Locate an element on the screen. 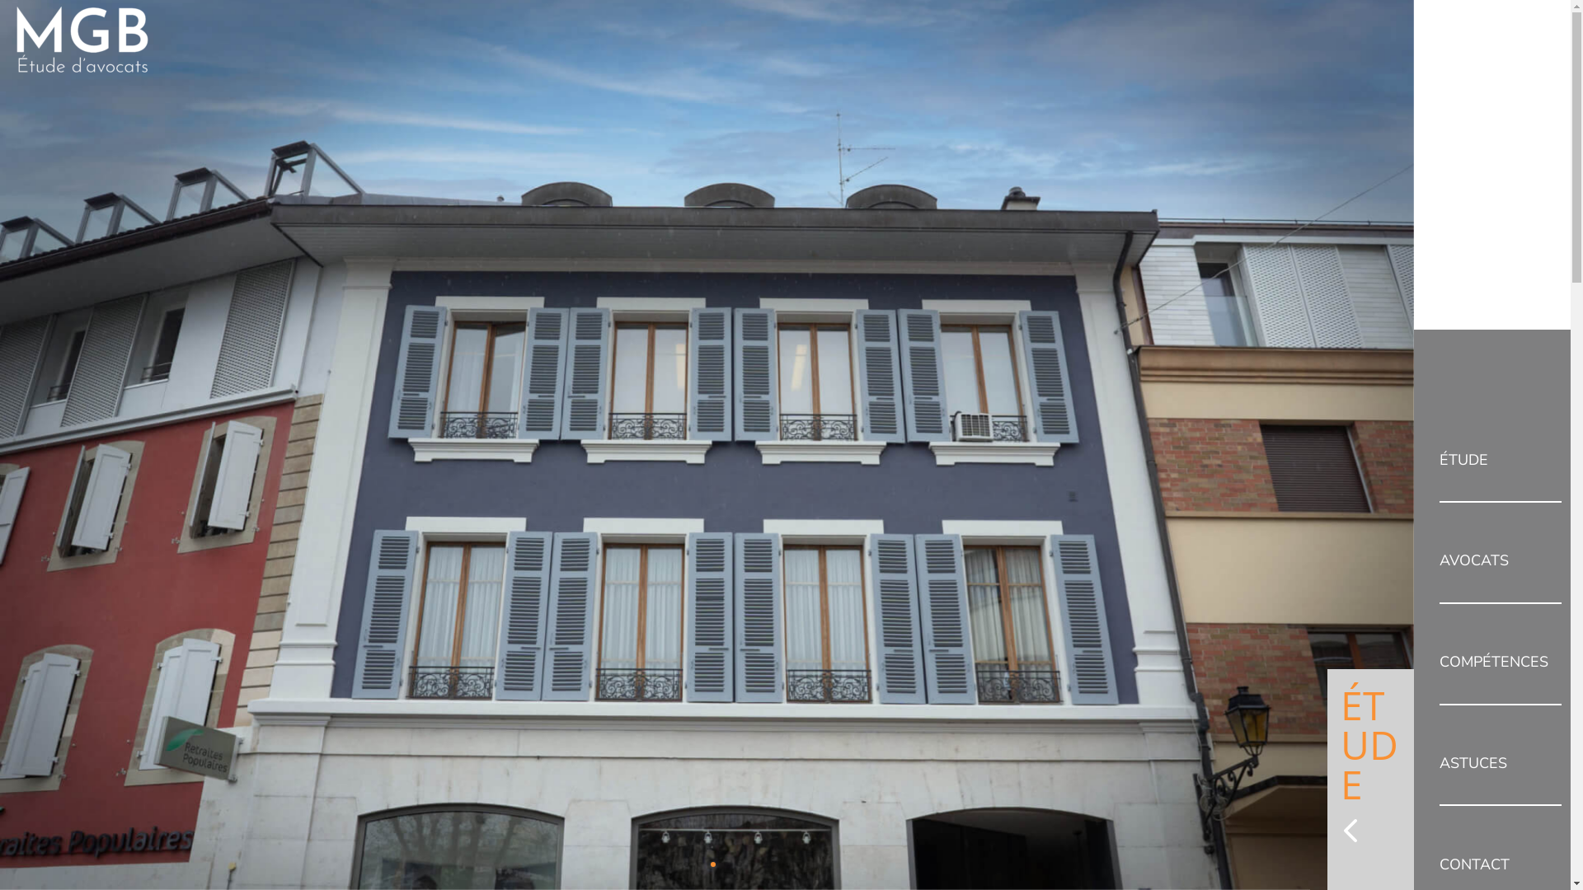 The height and width of the screenshot is (890, 1583). ASTUCES is located at coordinates (1501, 765).